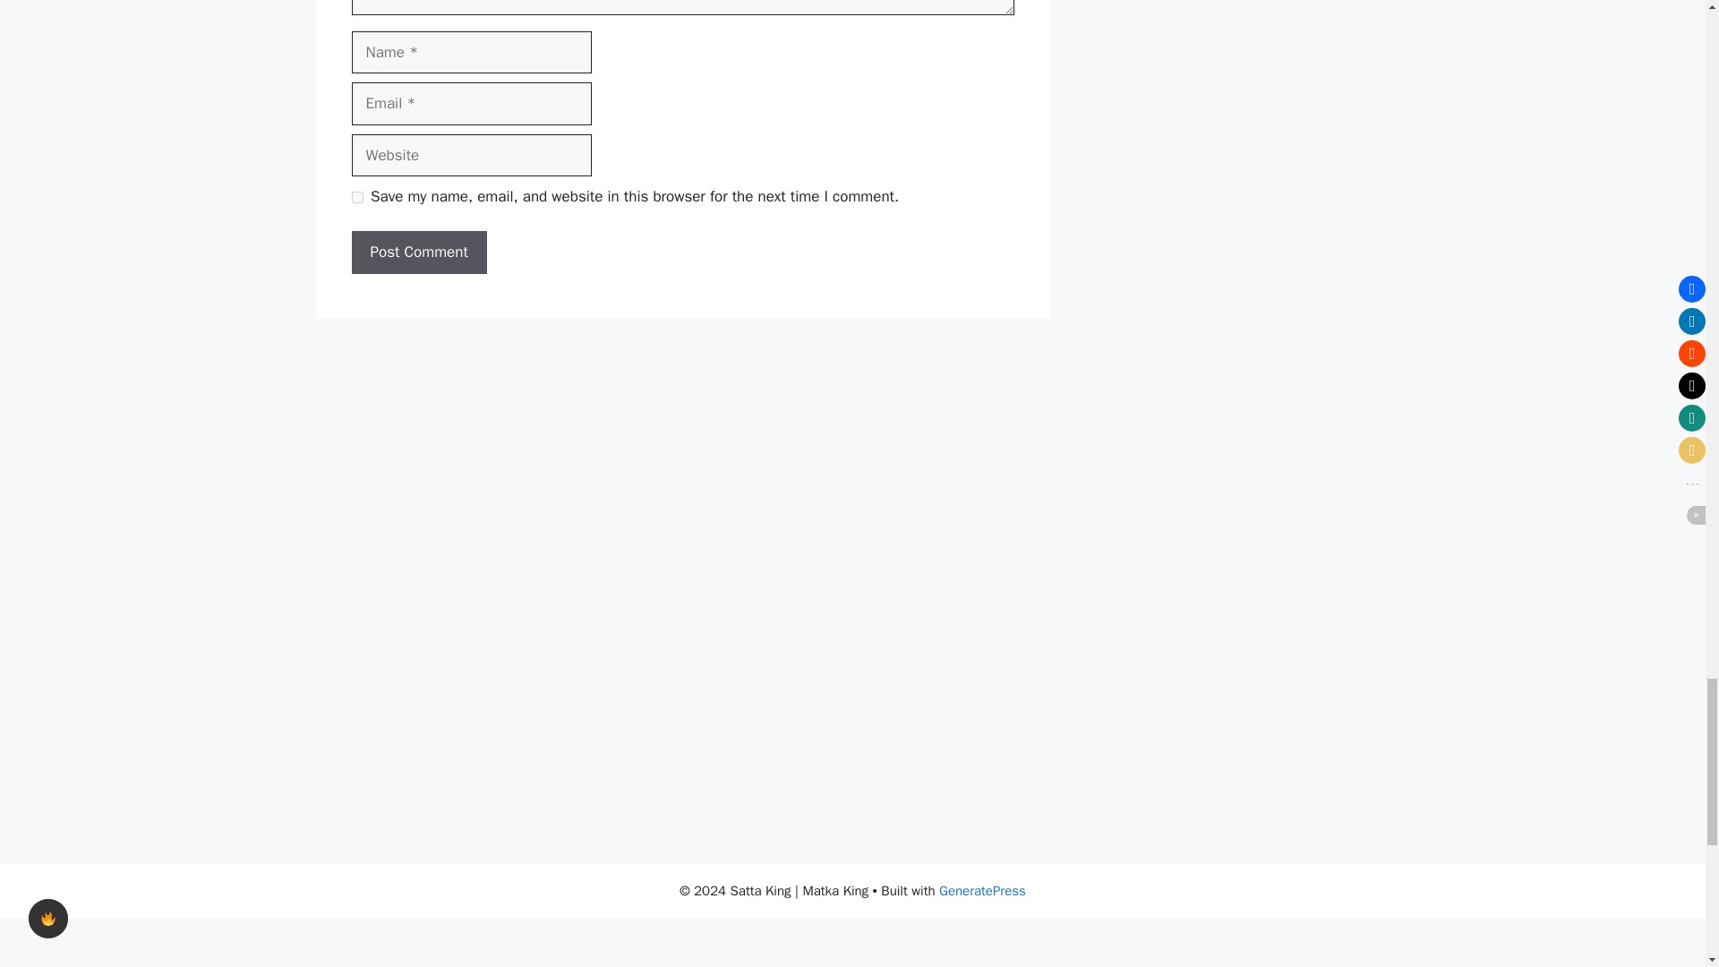  What do you see at coordinates (418, 252) in the screenshot?
I see `Post Comment` at bounding box center [418, 252].